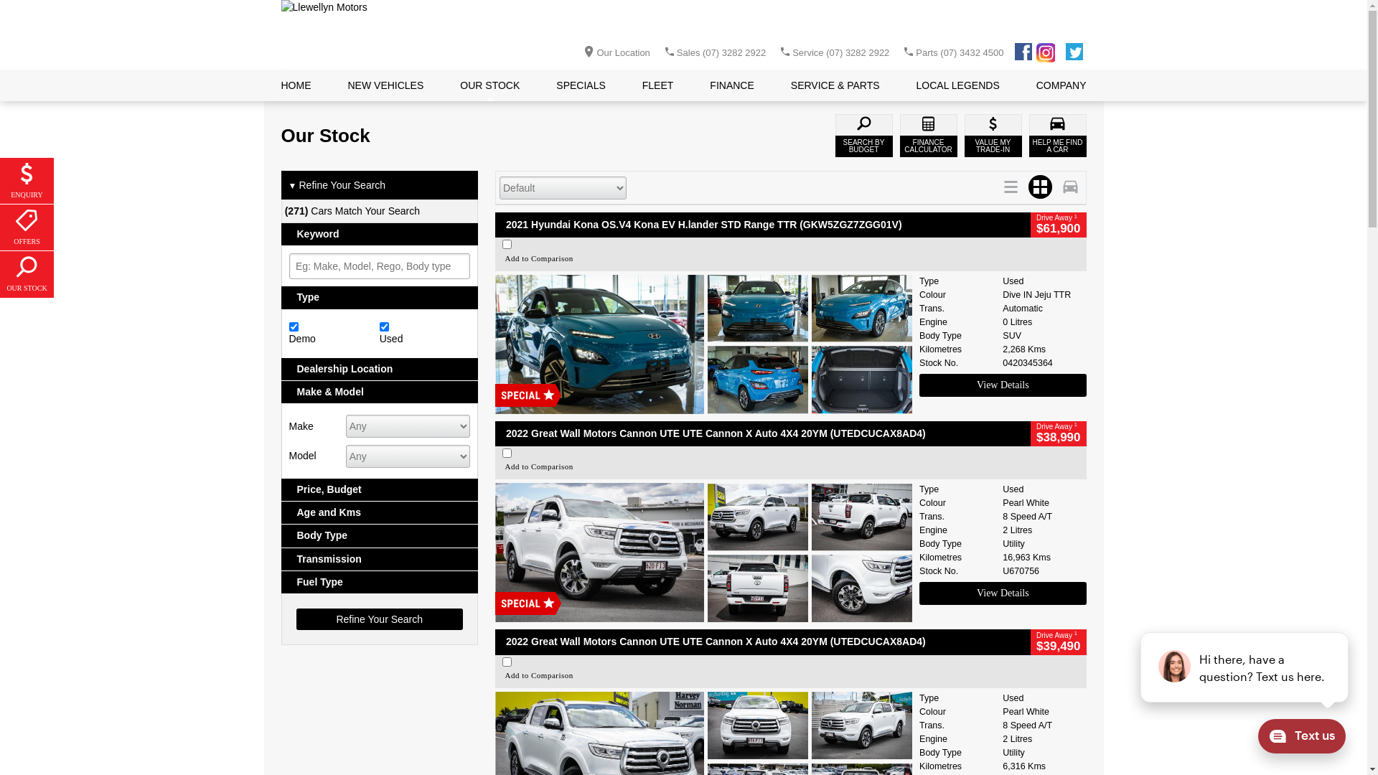 The width and height of the screenshot is (1378, 775). Describe the element at coordinates (380, 489) in the screenshot. I see `Price, Budget` at that location.